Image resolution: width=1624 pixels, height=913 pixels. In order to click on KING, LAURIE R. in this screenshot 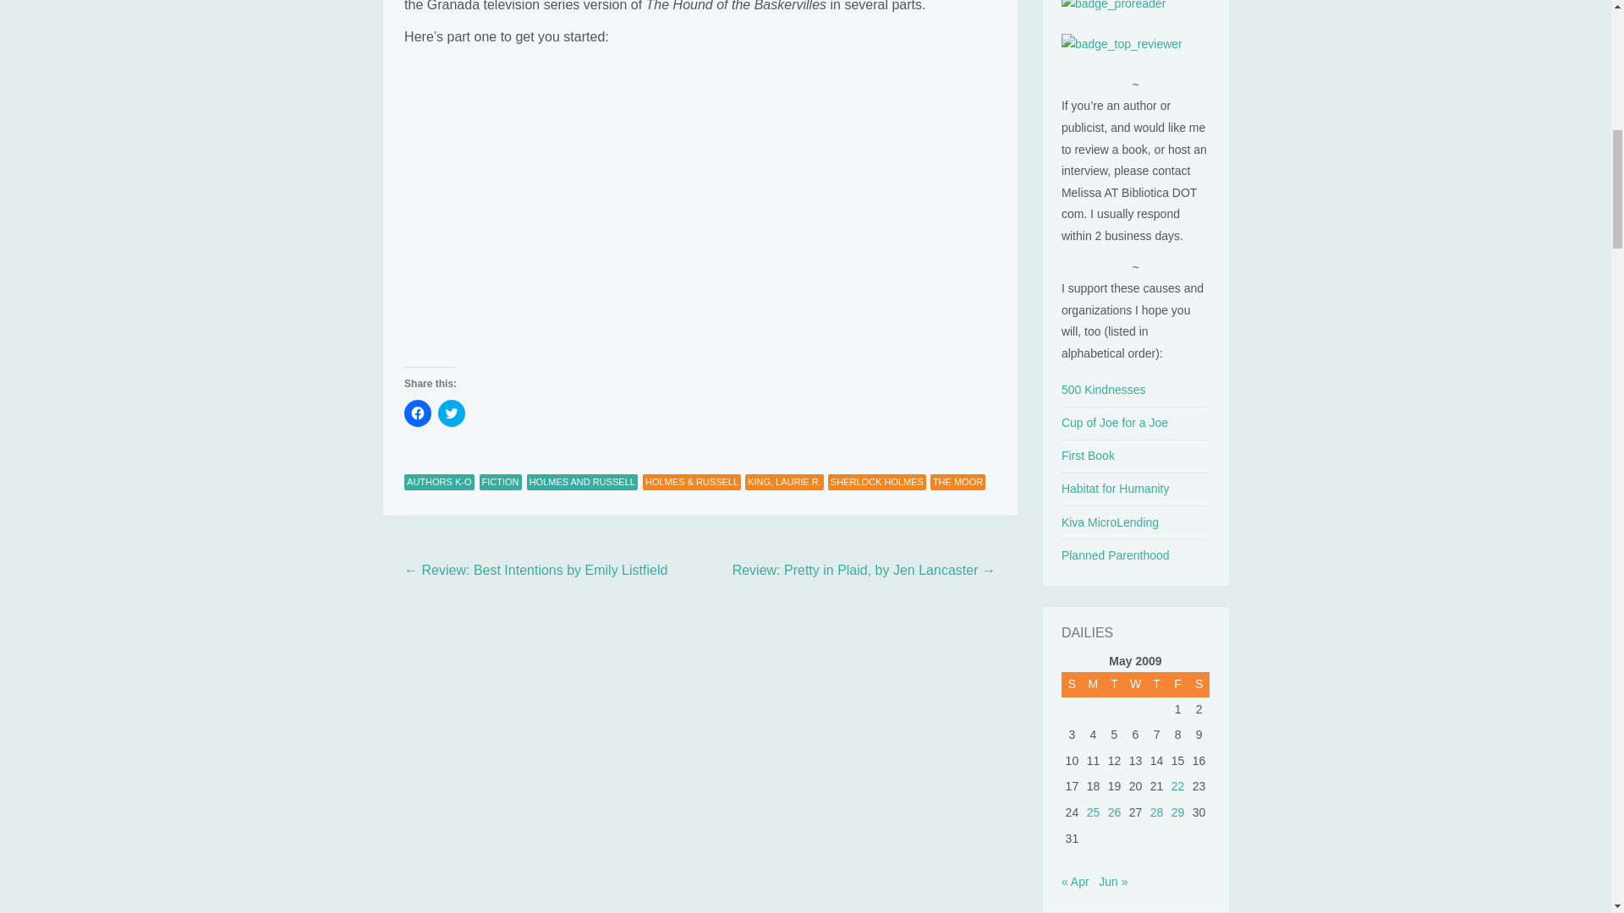, I will do `click(784, 482)`.